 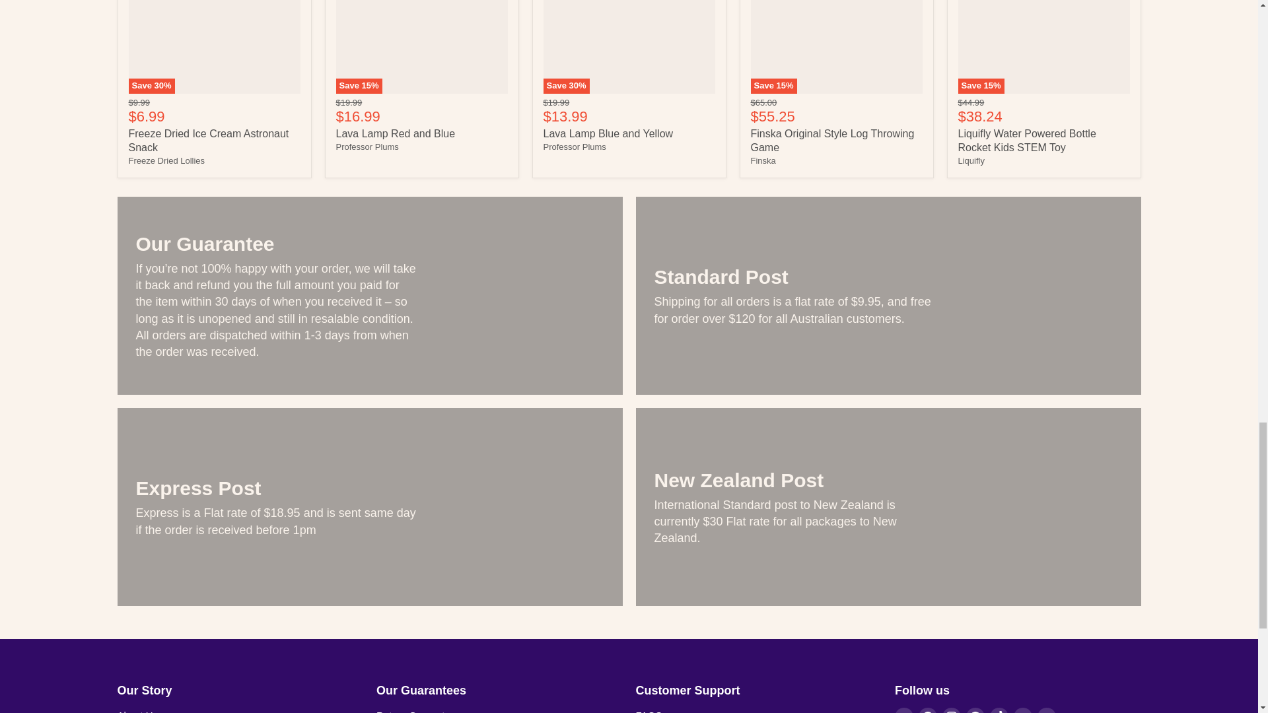 I want to click on Professor Plums, so click(x=367, y=147).